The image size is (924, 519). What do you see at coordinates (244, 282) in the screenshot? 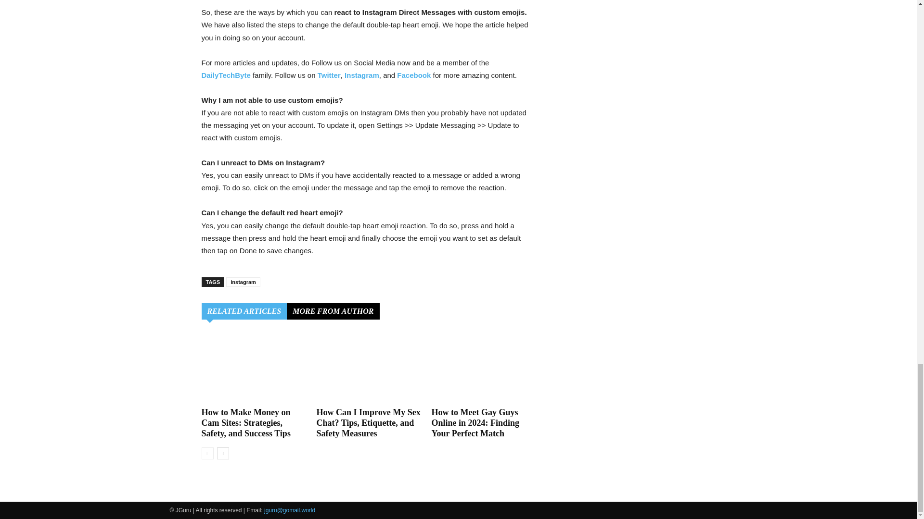
I see `instagram` at bounding box center [244, 282].